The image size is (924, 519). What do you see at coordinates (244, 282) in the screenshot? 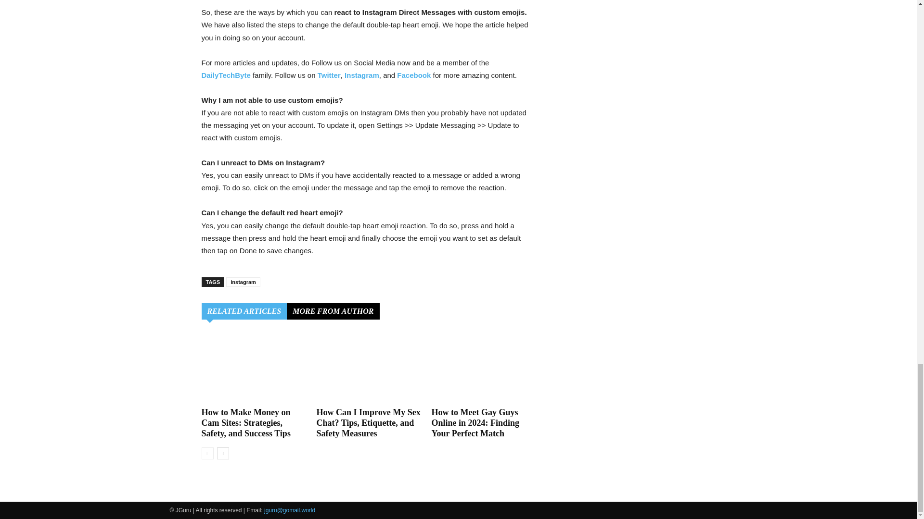
I see `instagram` at bounding box center [244, 282].